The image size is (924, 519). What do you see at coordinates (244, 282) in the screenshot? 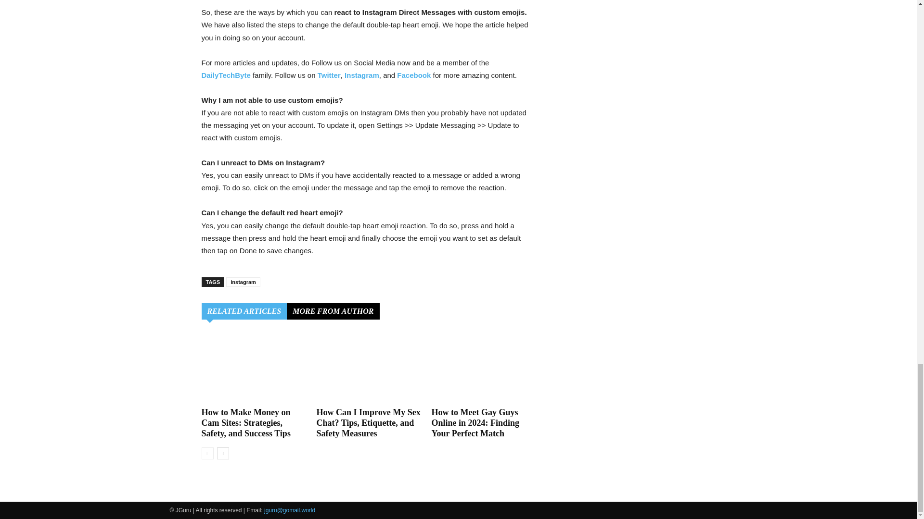
I see `instagram` at bounding box center [244, 282].